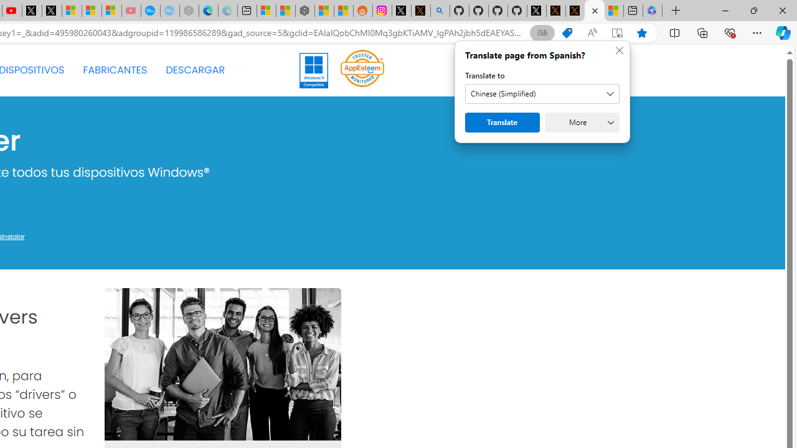 This screenshot has width=797, height=448. I want to click on App Esteem, so click(362, 68).